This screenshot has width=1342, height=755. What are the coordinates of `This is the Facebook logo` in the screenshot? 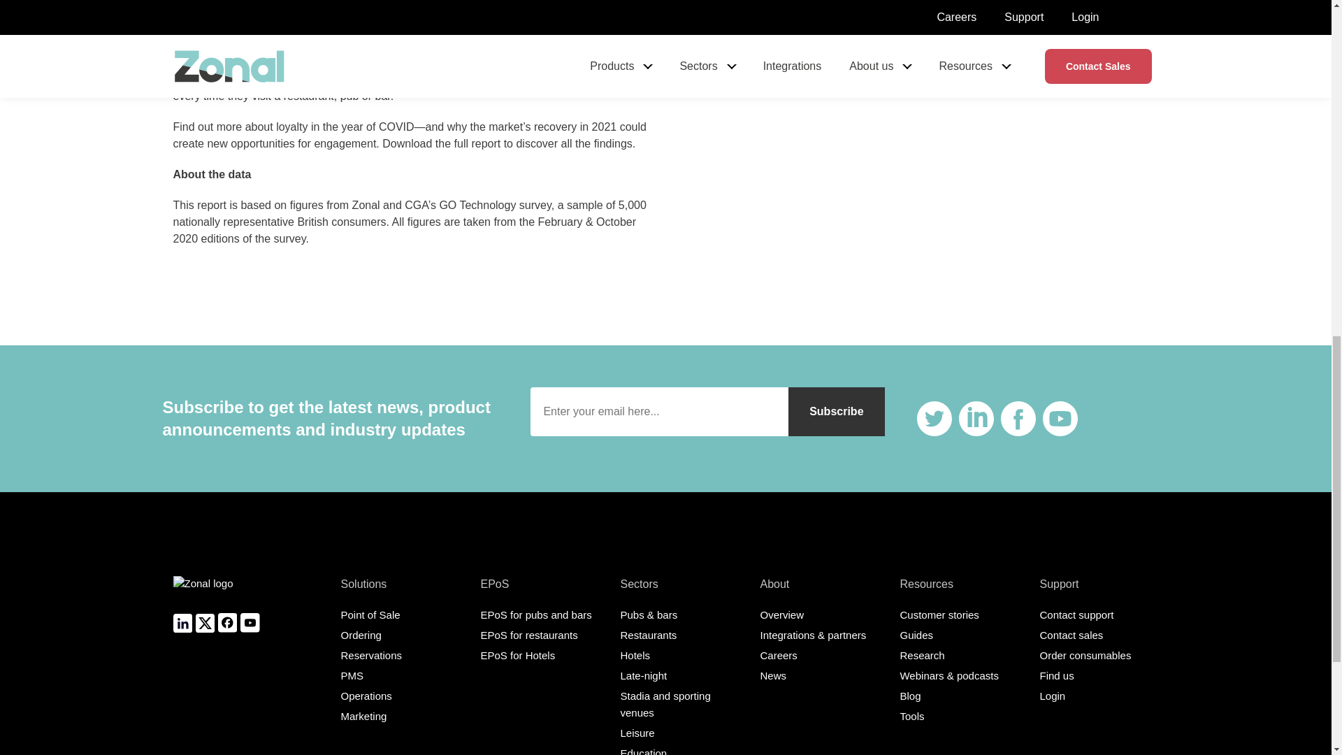 It's located at (1018, 418).